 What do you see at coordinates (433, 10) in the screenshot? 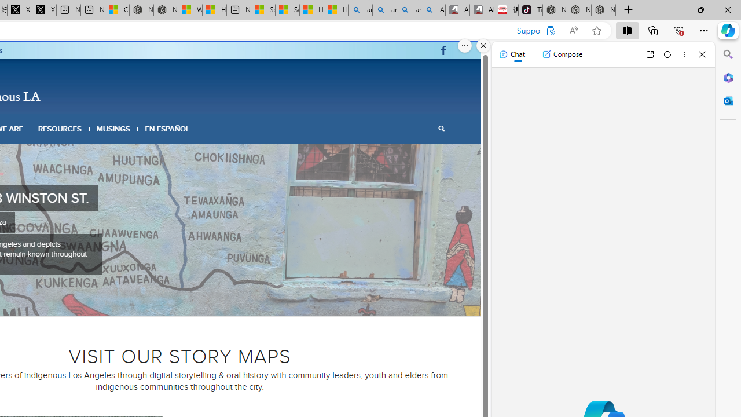
I see `Amazon Echo Robot - Search Images` at bounding box center [433, 10].